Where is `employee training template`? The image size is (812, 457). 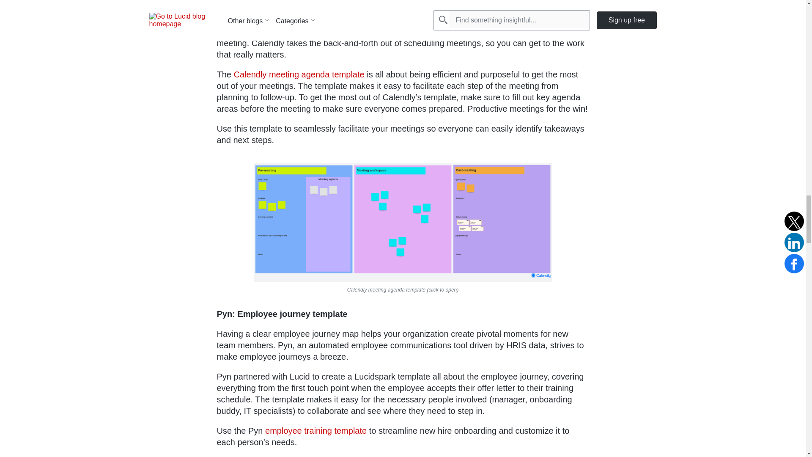 employee training template is located at coordinates (316, 431).